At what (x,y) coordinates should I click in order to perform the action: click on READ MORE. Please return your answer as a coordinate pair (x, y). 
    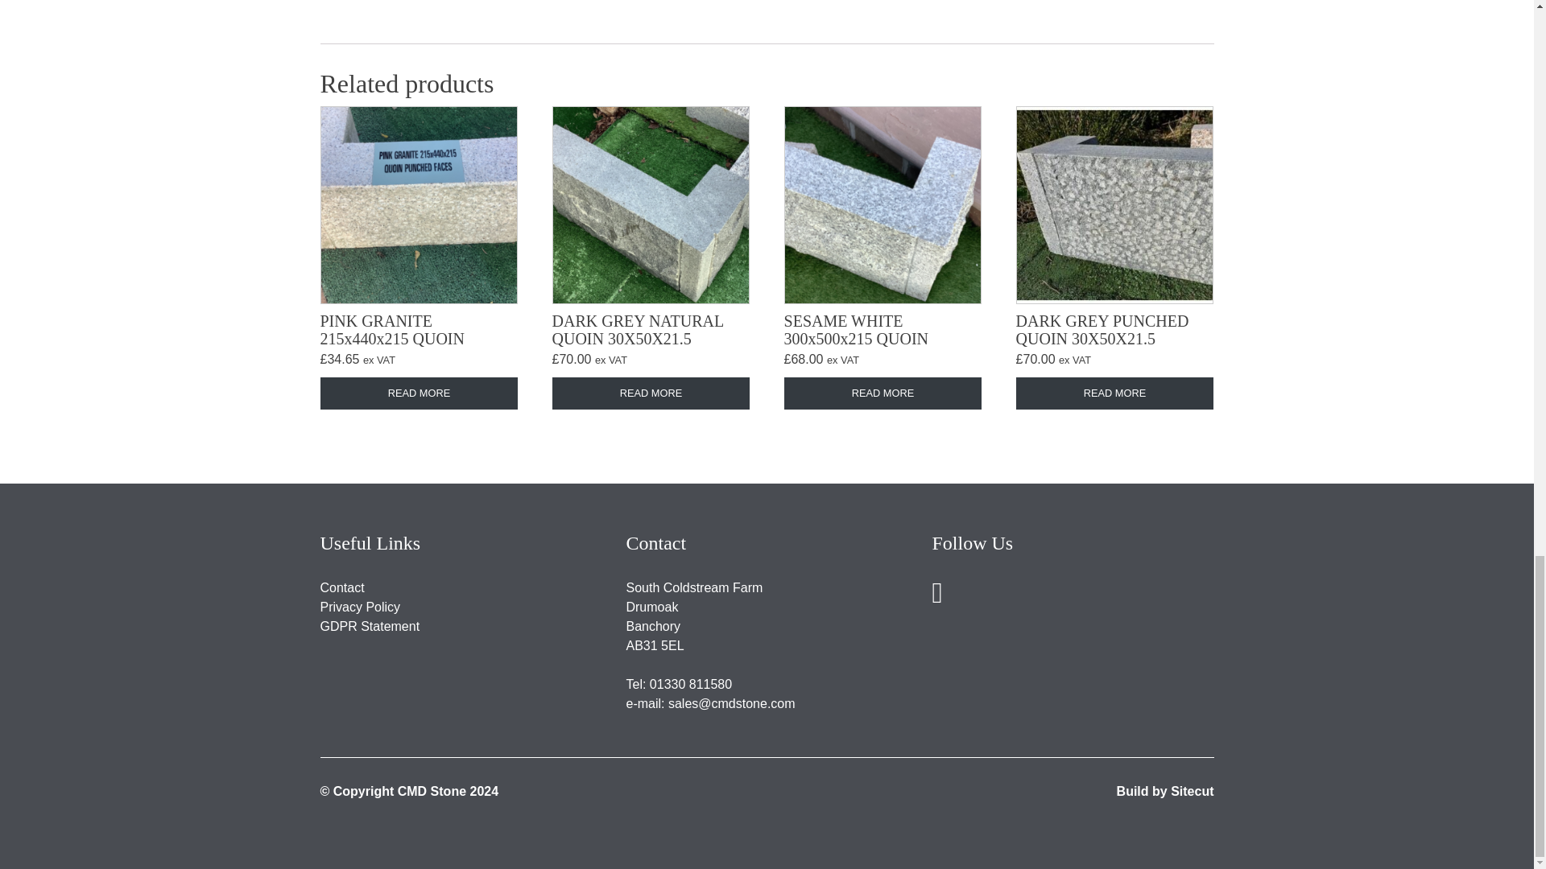
    Looking at the image, I should click on (419, 393).